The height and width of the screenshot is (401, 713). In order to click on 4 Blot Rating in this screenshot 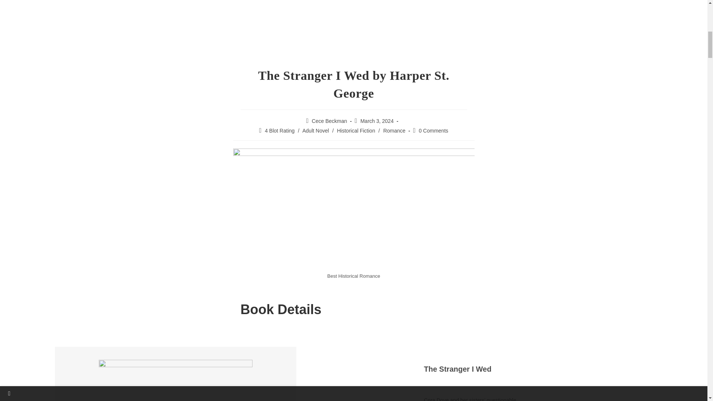, I will do `click(279, 131)`.